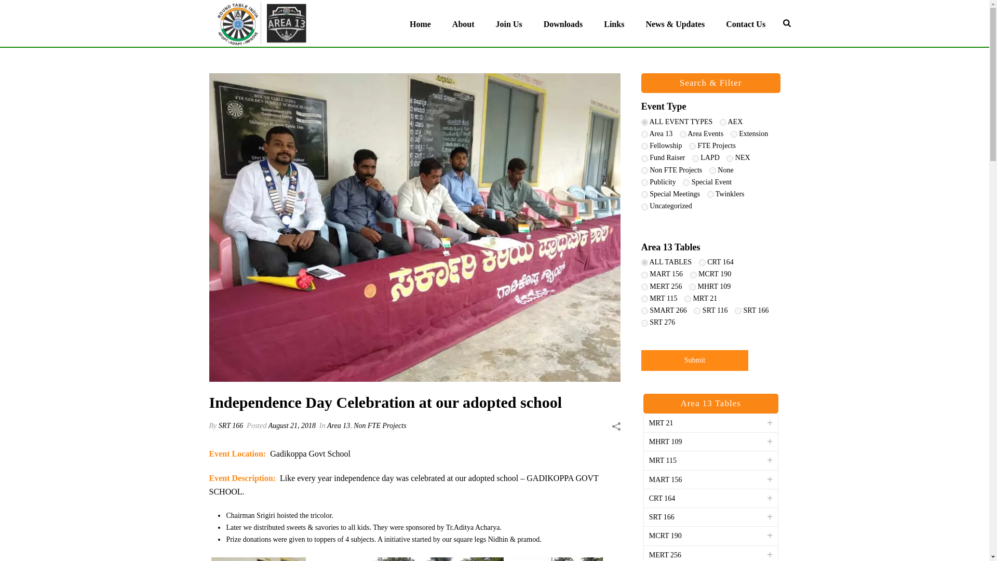  What do you see at coordinates (695, 159) in the screenshot?
I see `49` at bounding box center [695, 159].